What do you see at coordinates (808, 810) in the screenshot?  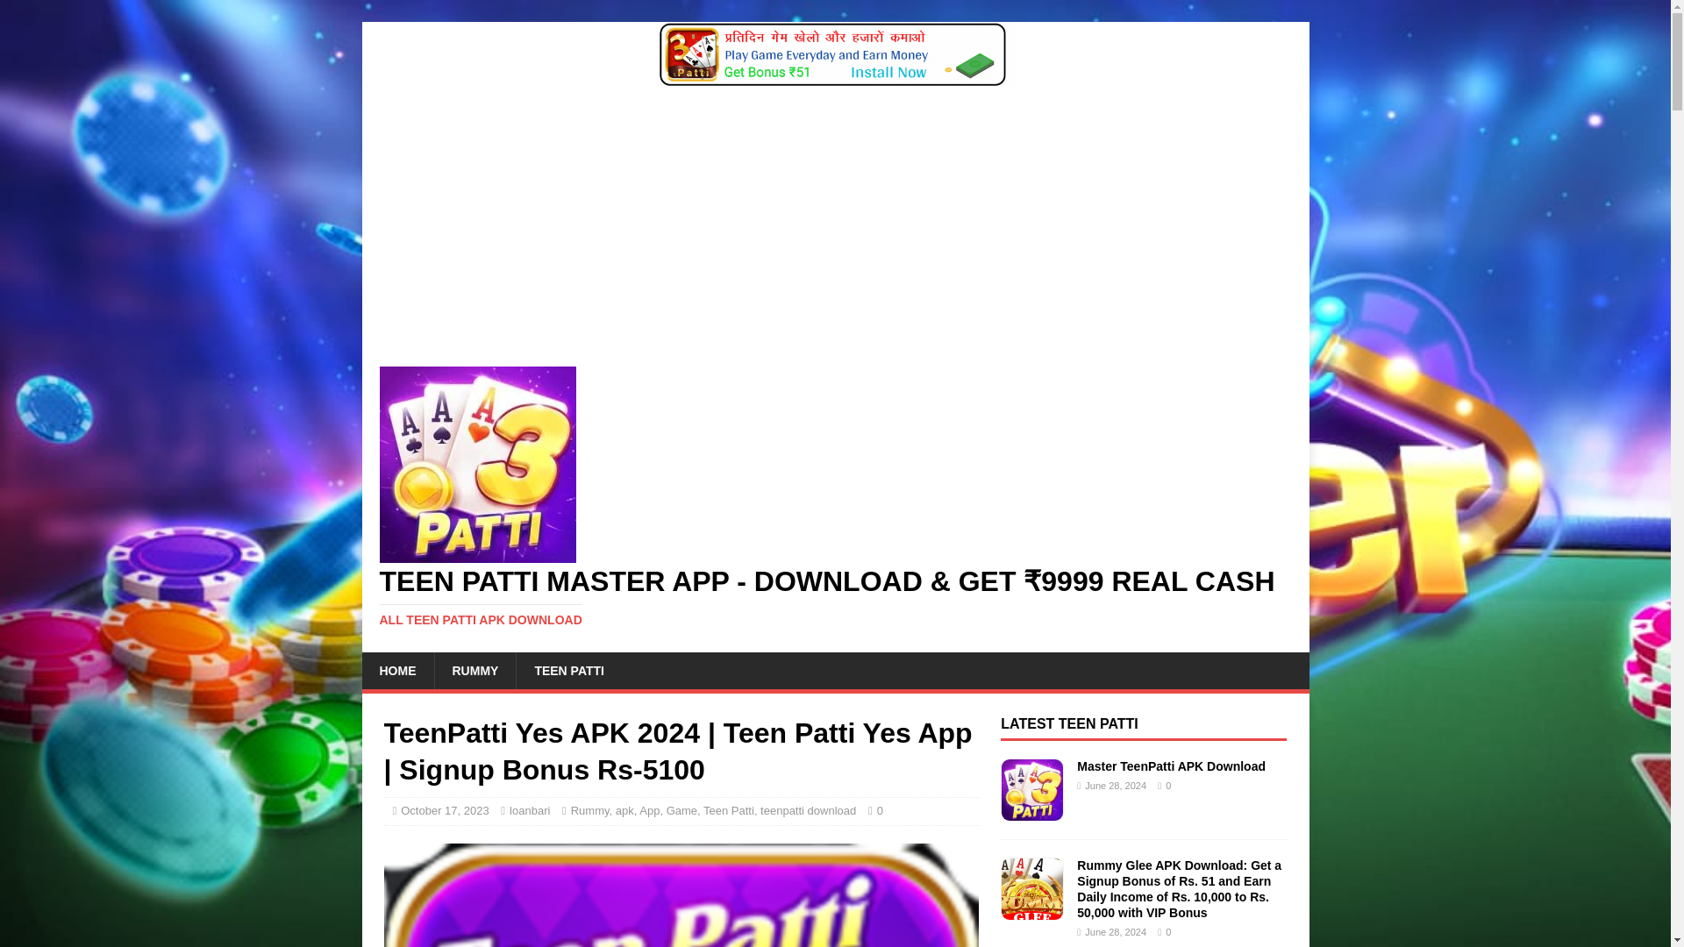 I see `teenpatti download` at bounding box center [808, 810].